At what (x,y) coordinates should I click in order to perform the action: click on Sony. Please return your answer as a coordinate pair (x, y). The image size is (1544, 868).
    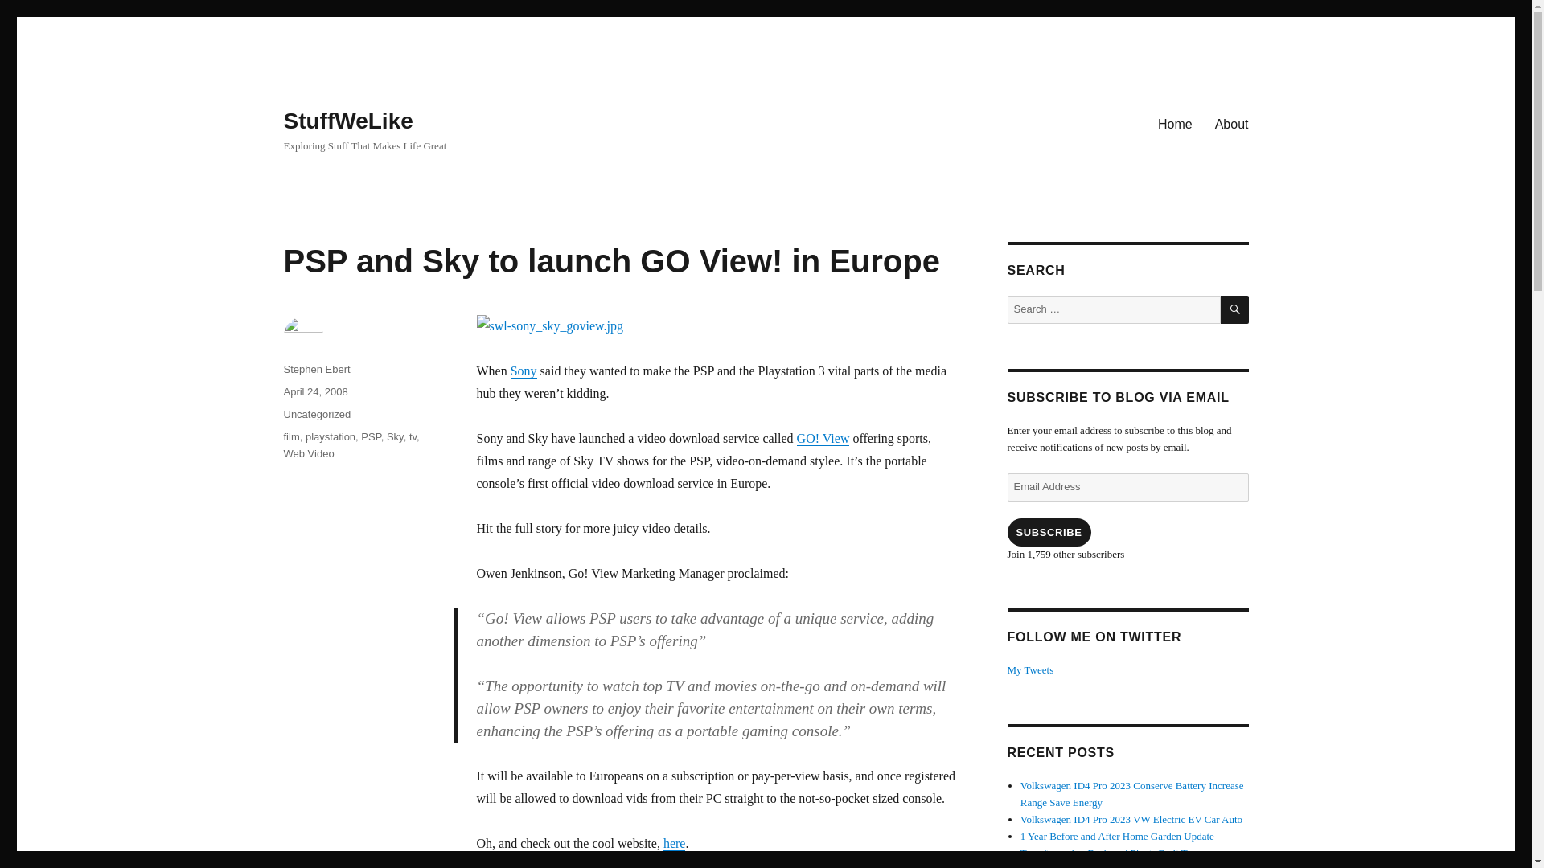
    Looking at the image, I should click on (524, 370).